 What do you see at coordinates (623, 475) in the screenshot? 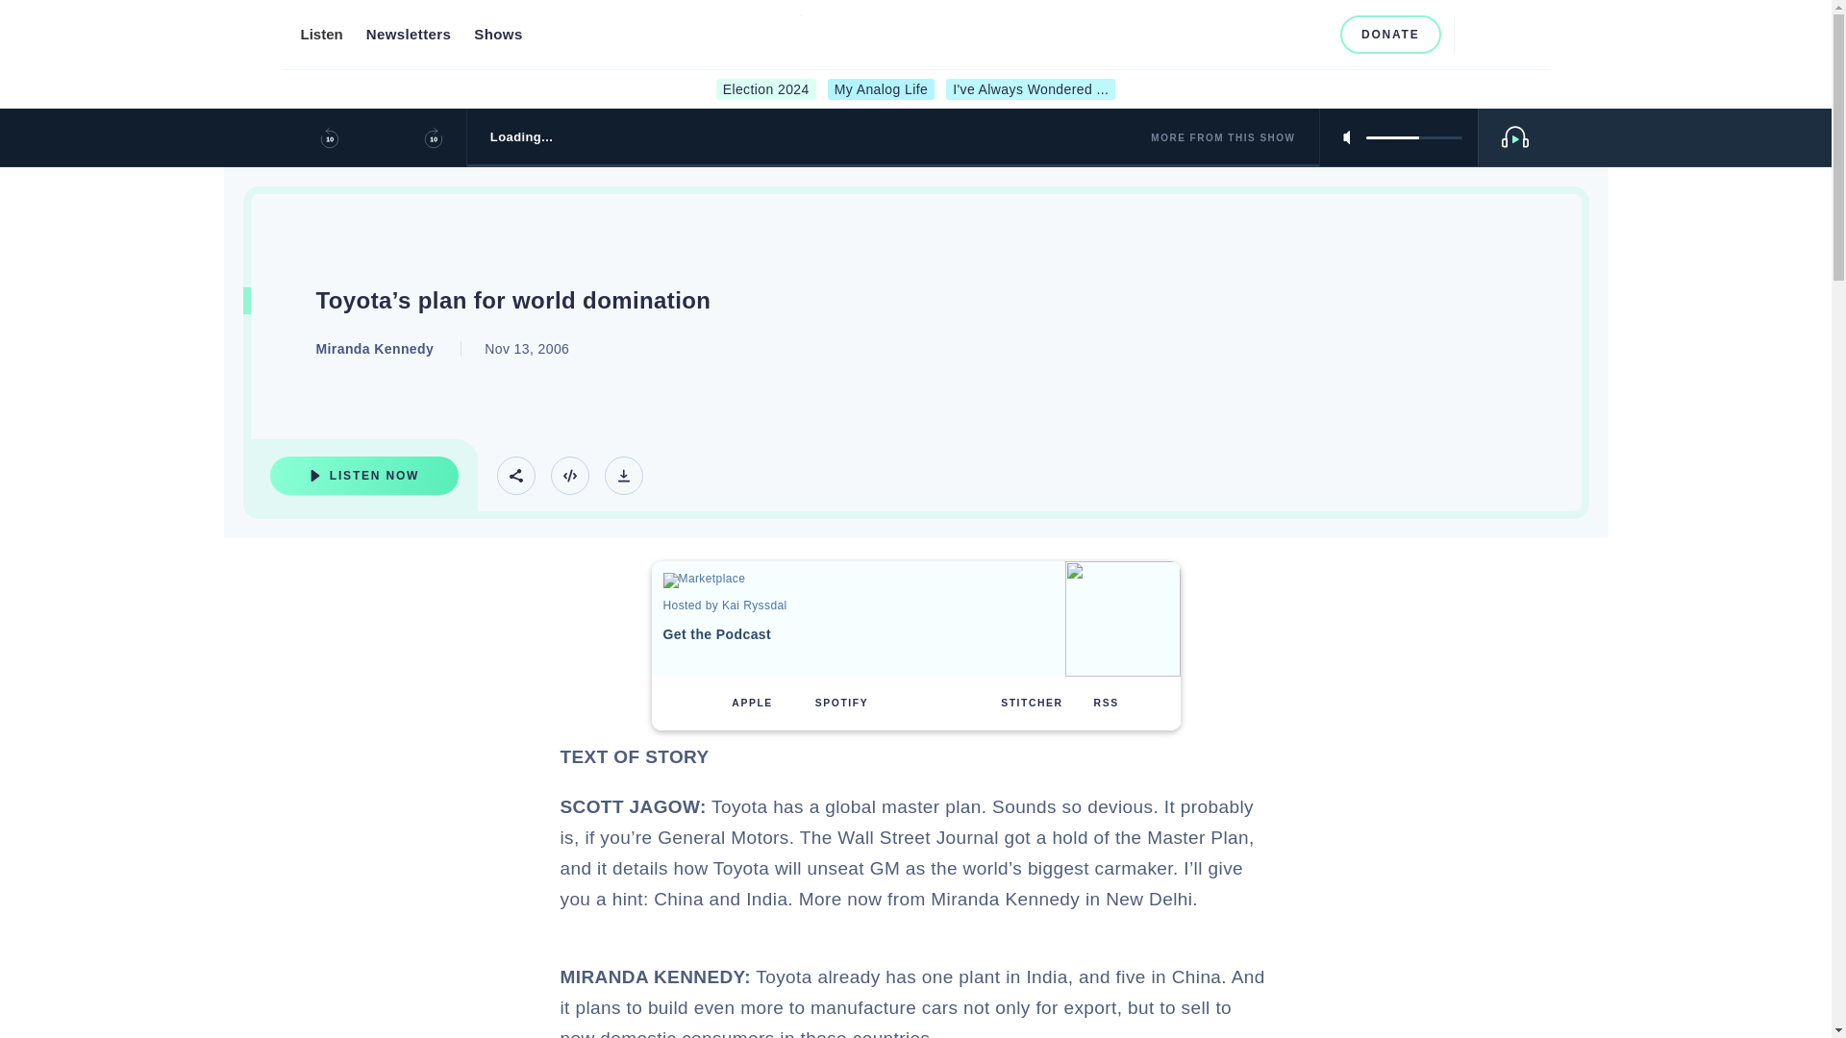
I see `Menu` at bounding box center [623, 475].